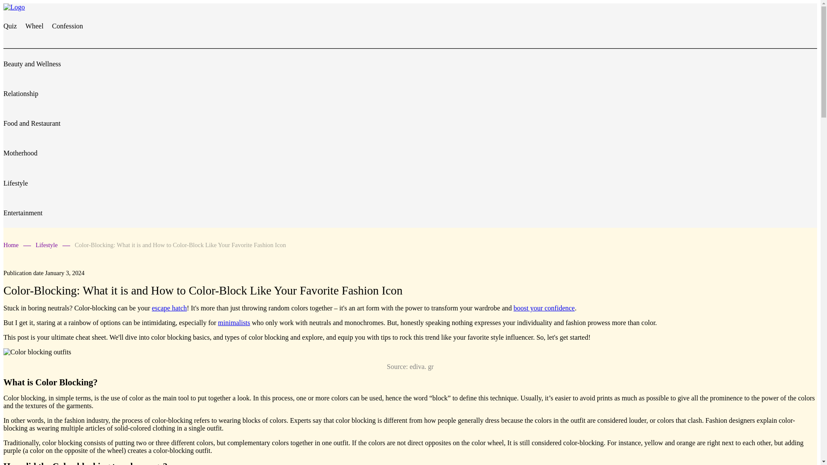  I want to click on minimalists, so click(234, 322).